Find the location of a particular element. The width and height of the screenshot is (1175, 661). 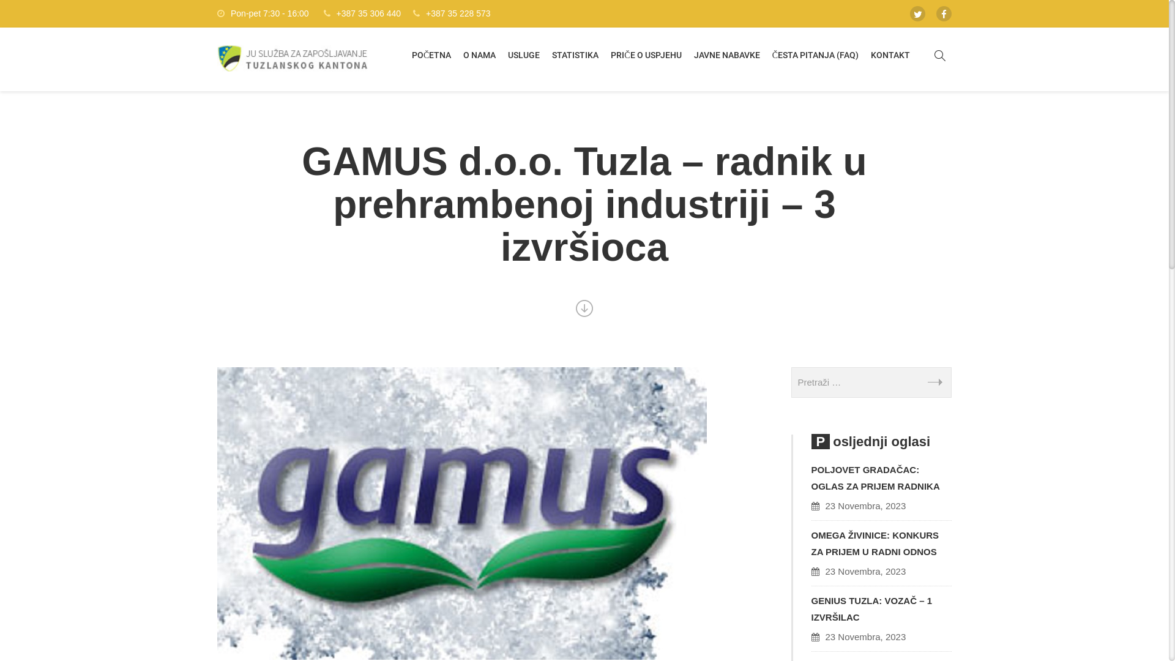

STATISTIKA is located at coordinates (575, 55).